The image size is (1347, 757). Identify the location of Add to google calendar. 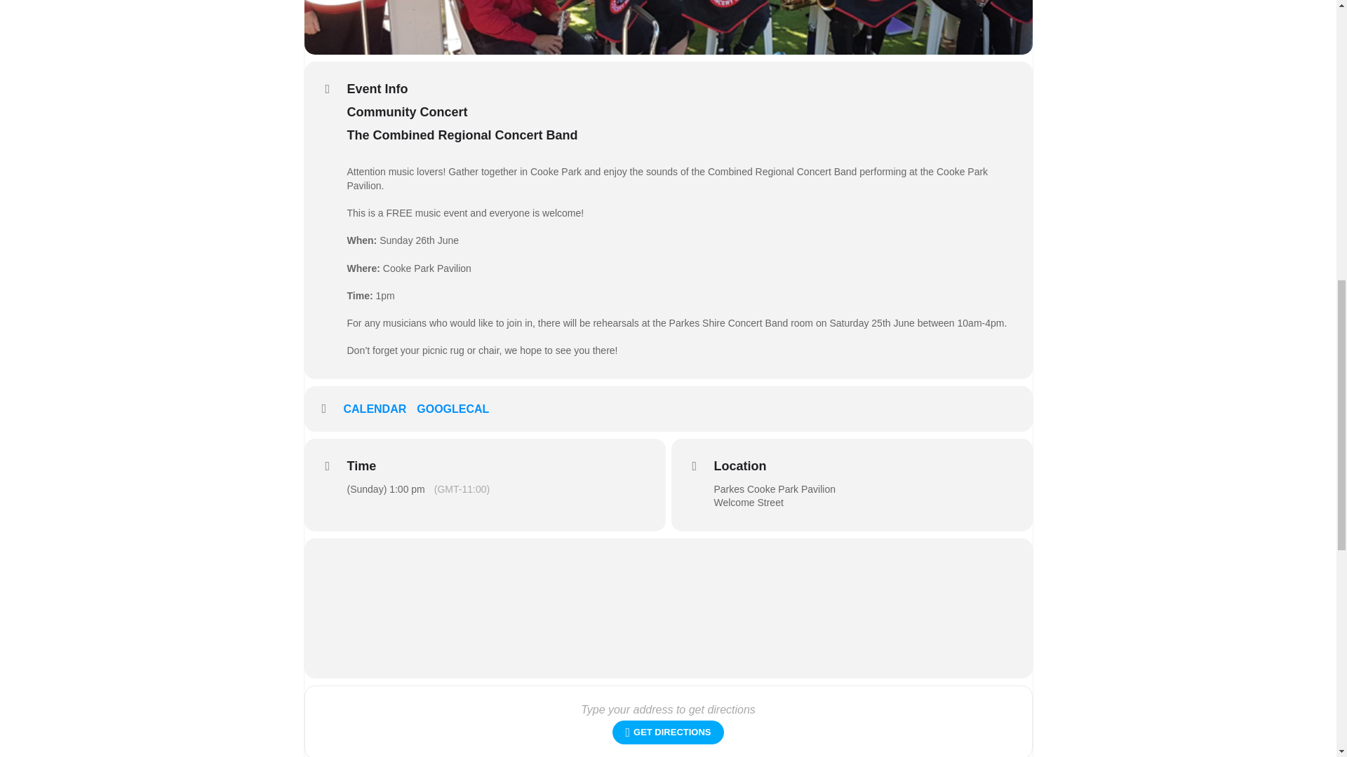
(457, 409).